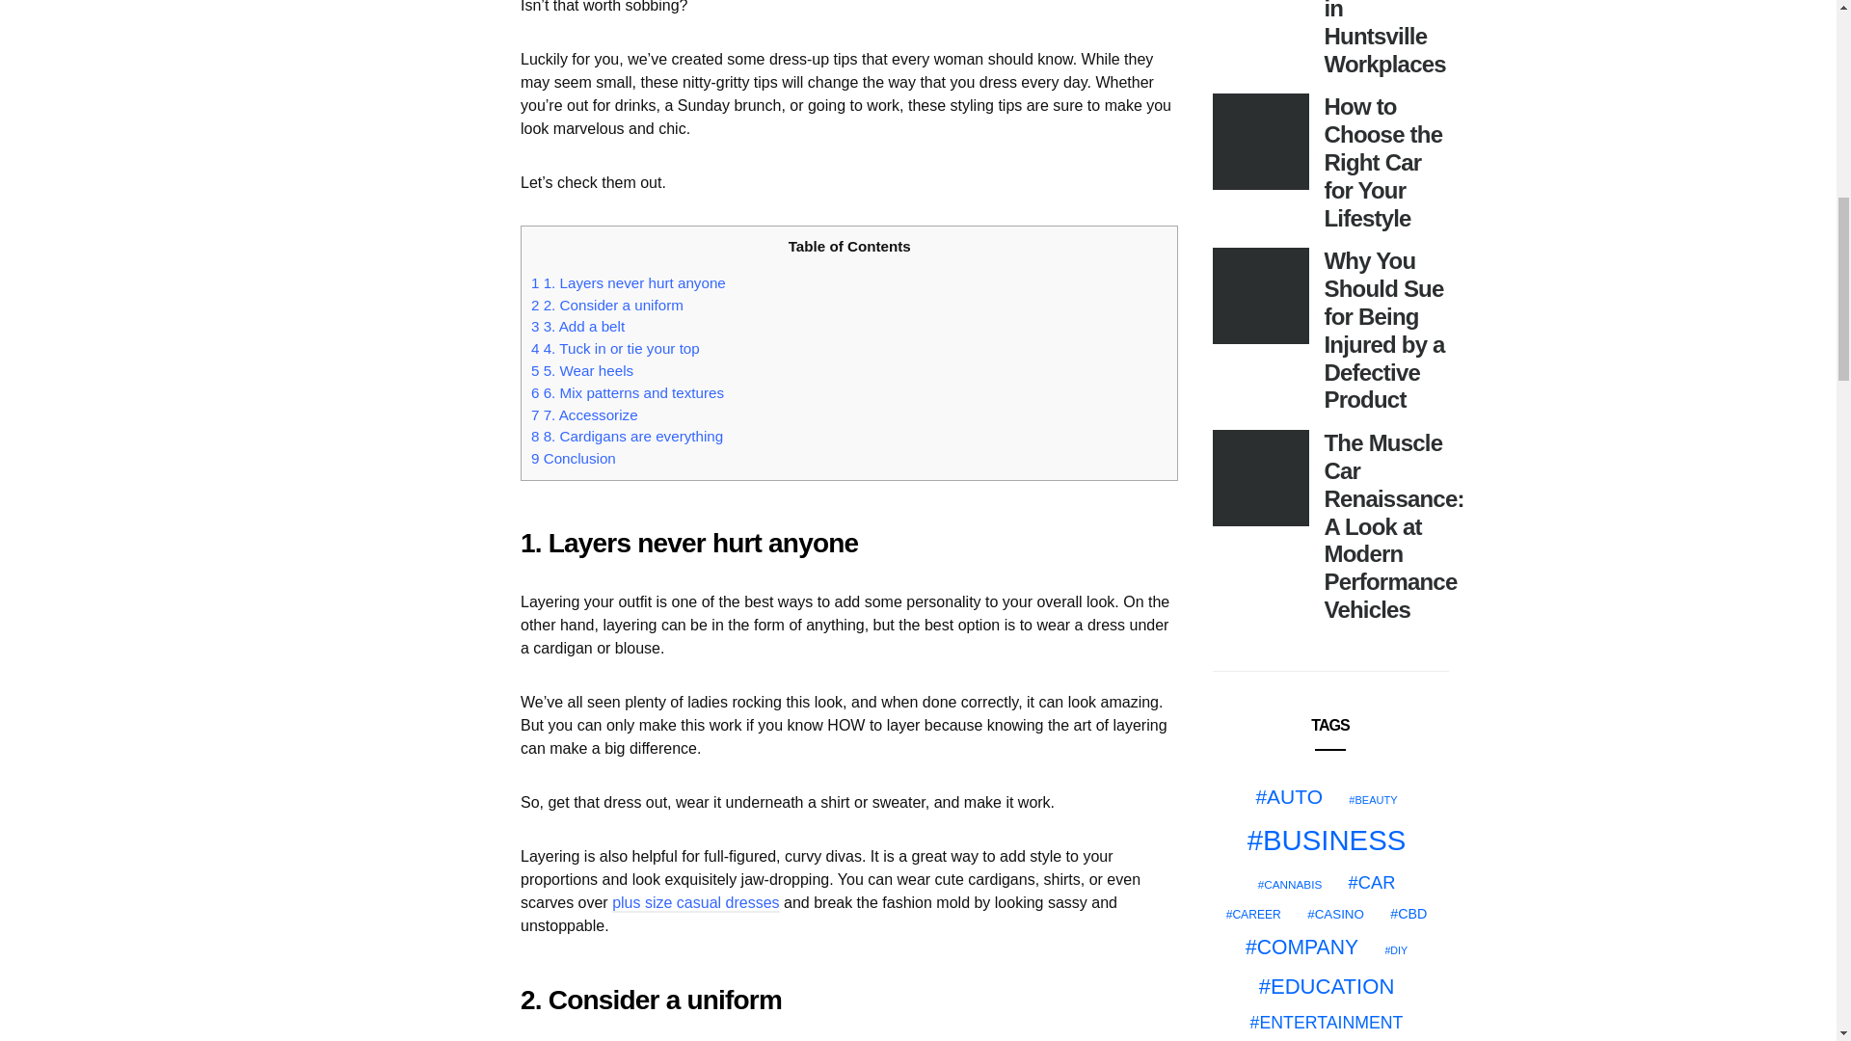 The image size is (1851, 1041). I want to click on 1 1. Layers never hurt anyone, so click(629, 283).